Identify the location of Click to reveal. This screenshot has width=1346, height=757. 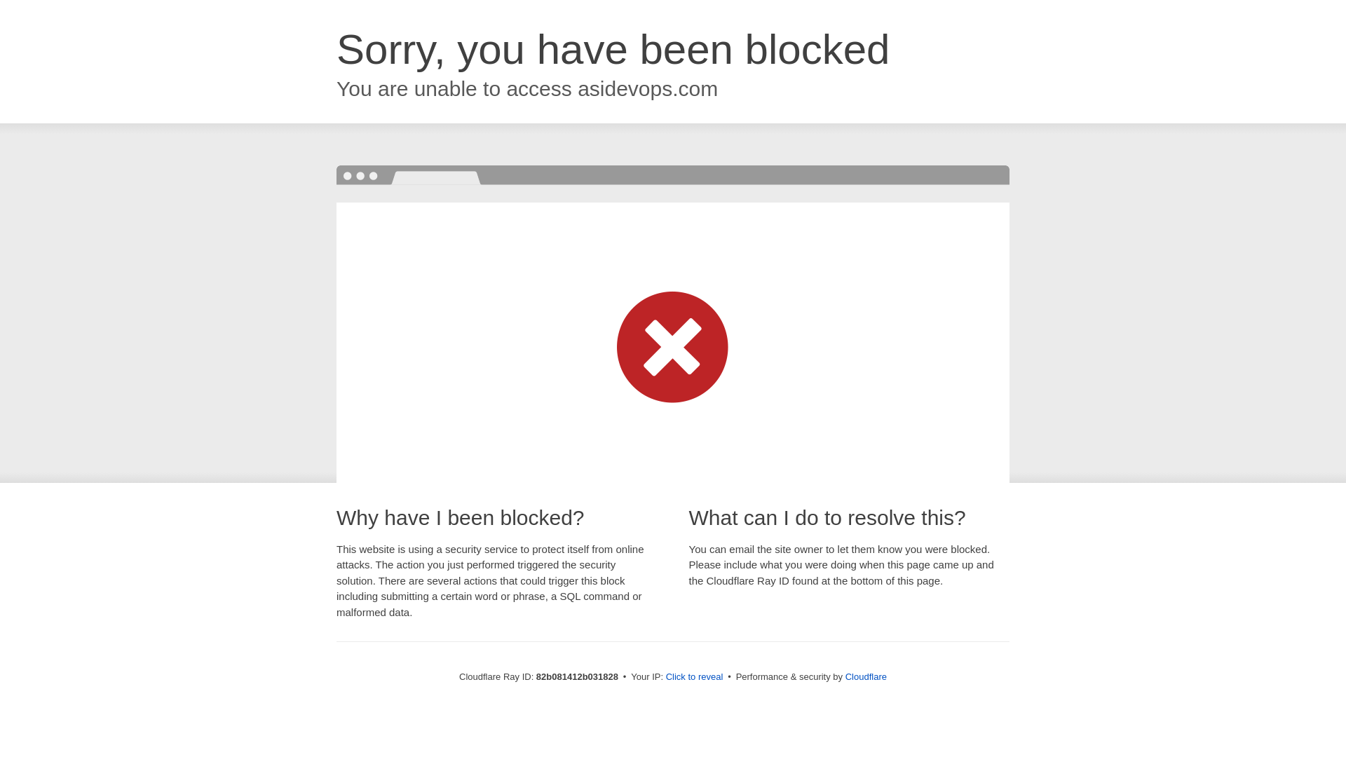
(695, 677).